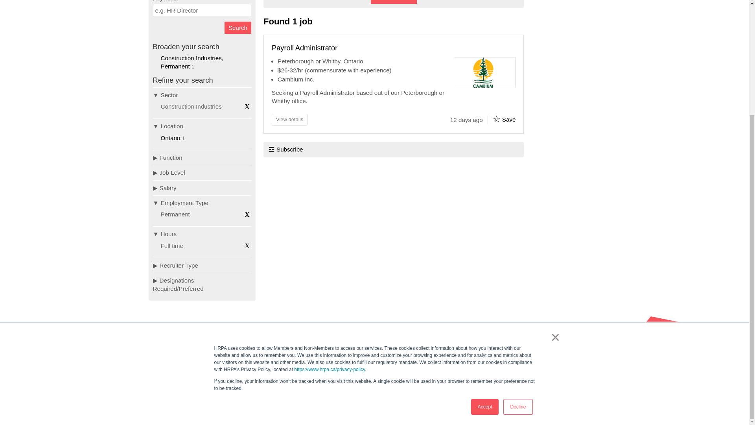 The image size is (755, 425). Describe the element at coordinates (247, 214) in the screenshot. I see `Remove selection` at that location.